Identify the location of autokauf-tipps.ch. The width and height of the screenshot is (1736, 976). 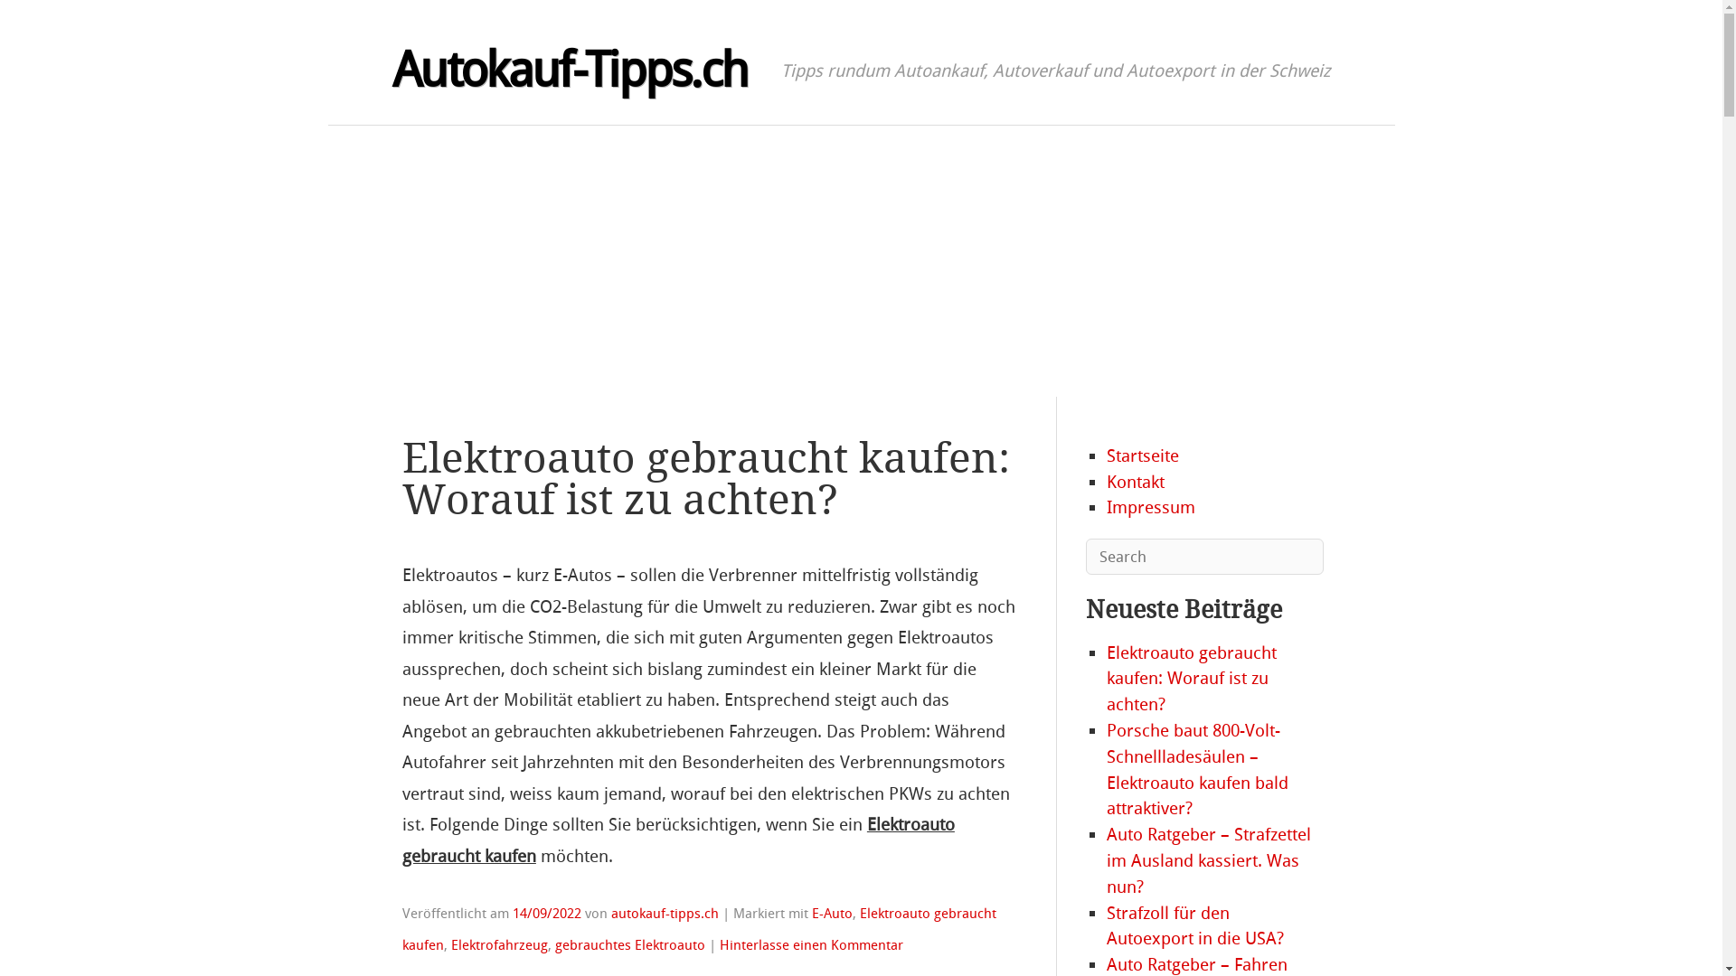
(665, 914).